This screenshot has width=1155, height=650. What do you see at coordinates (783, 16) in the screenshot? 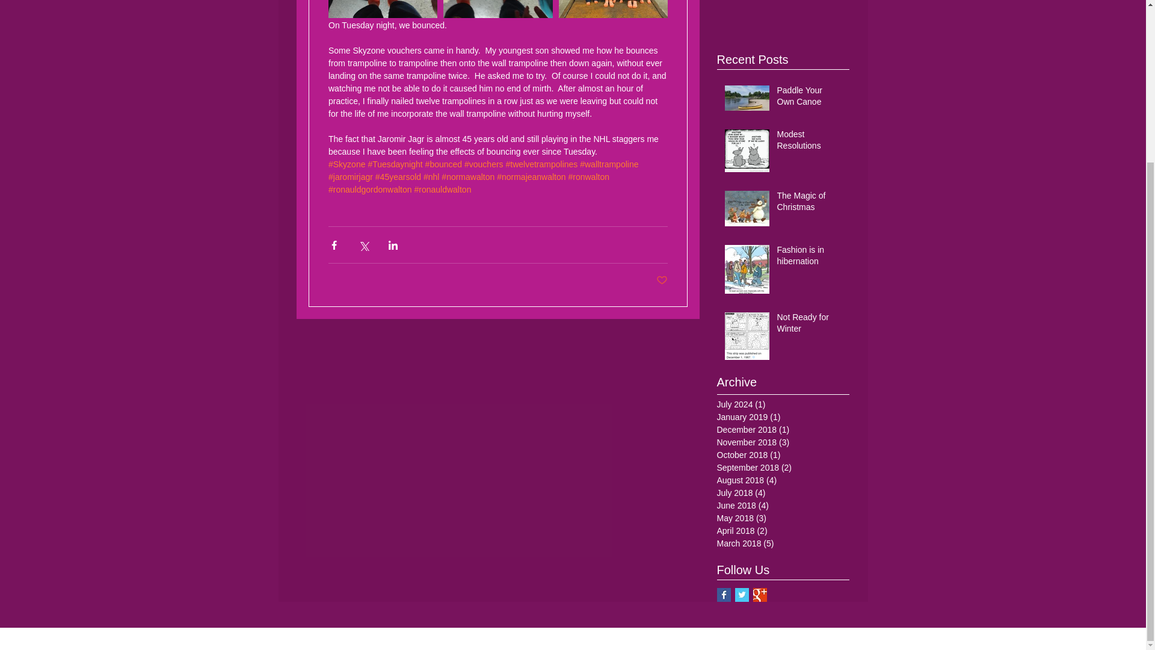
I see `Norma Jean` at bounding box center [783, 16].